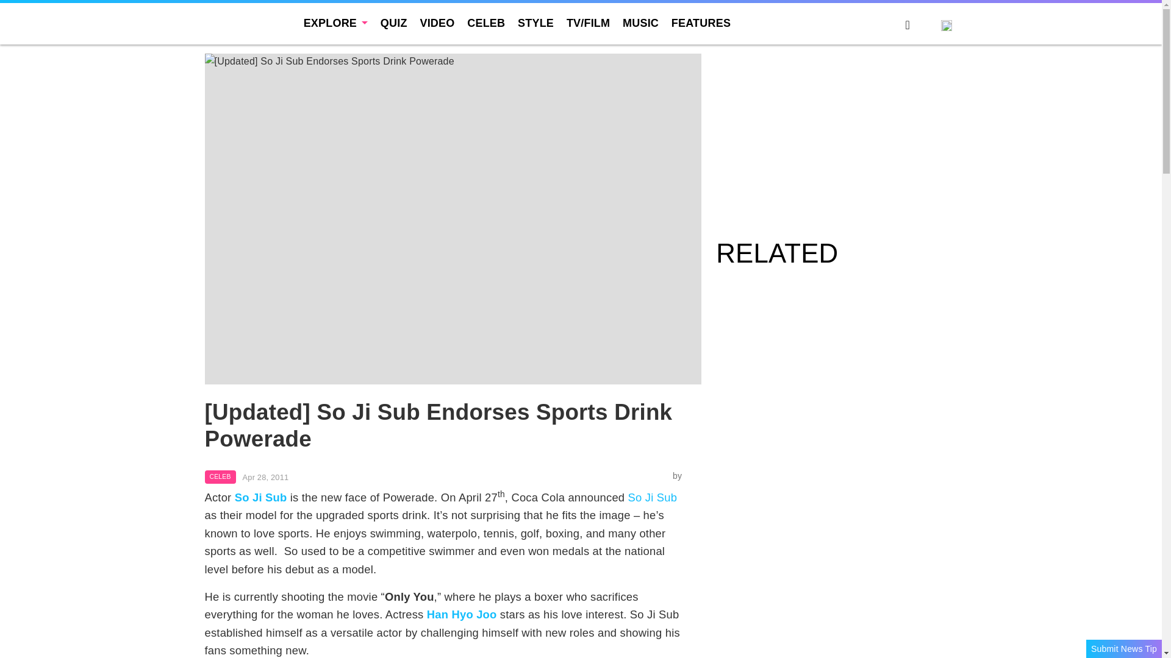 The height and width of the screenshot is (658, 1171). What do you see at coordinates (437, 23) in the screenshot?
I see `VIDEO` at bounding box center [437, 23].